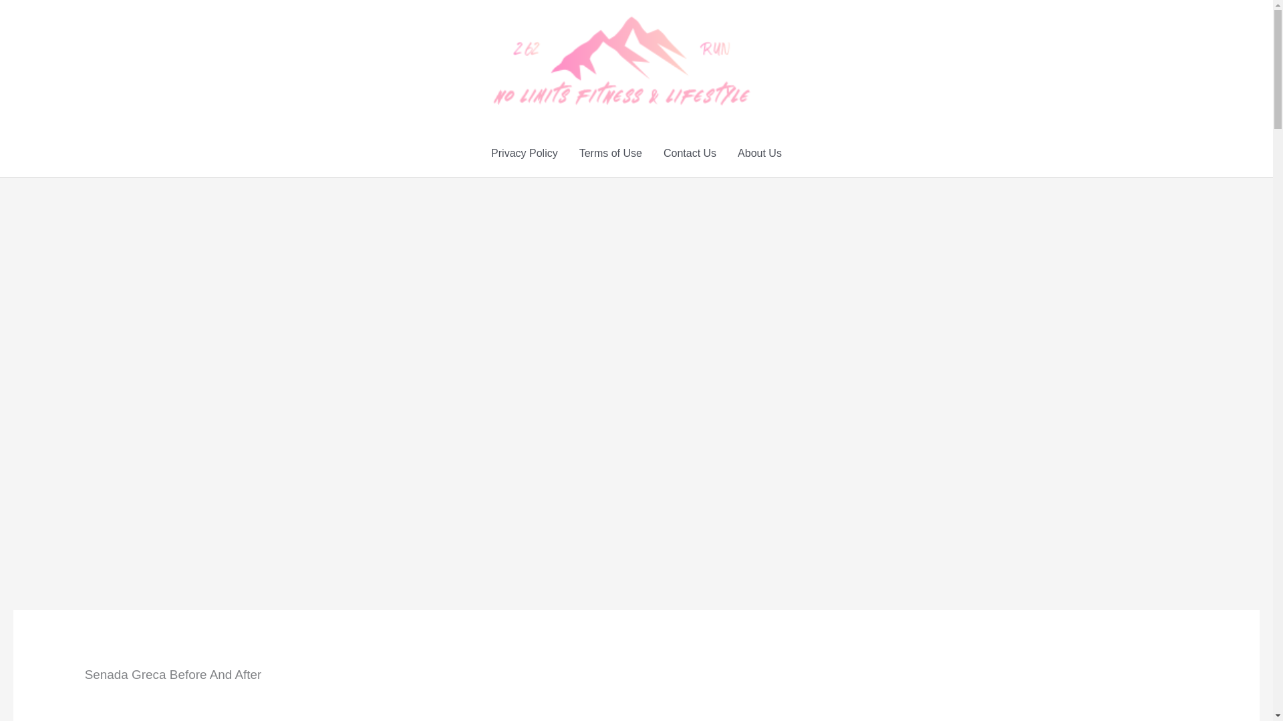 This screenshot has height=721, width=1283. Describe the element at coordinates (524, 154) in the screenshot. I see `Privacy Policy` at that location.